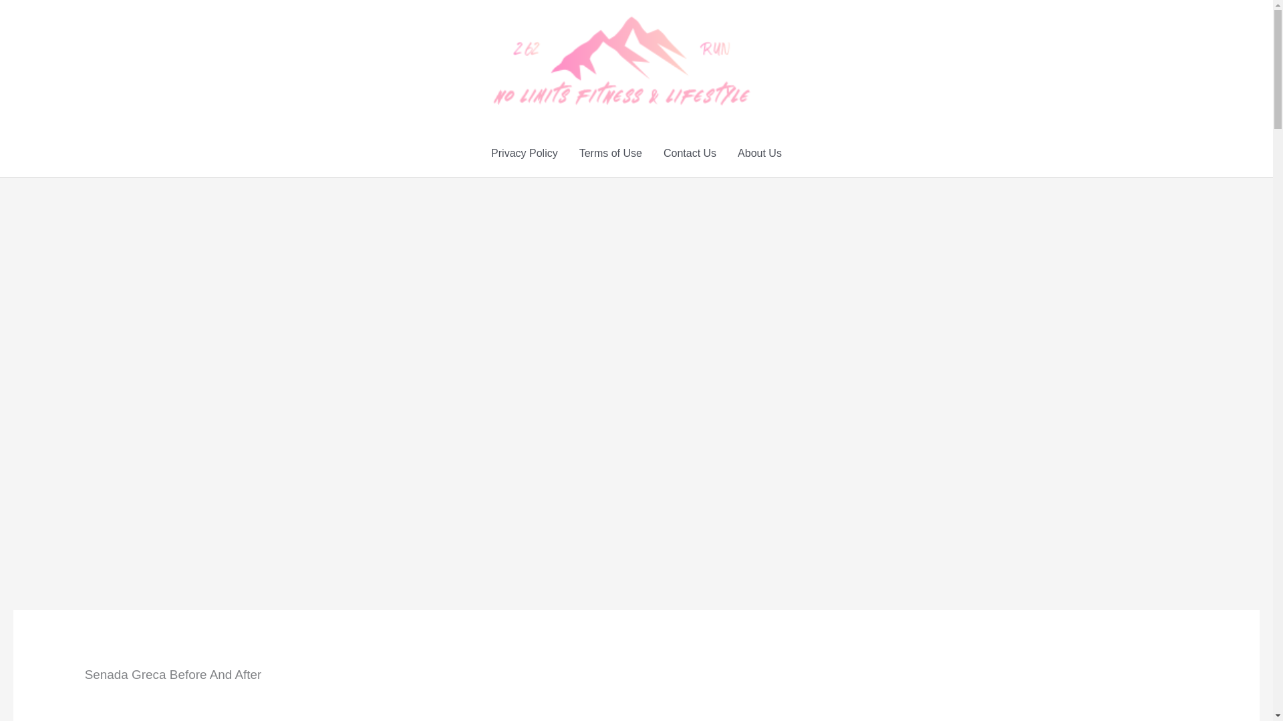 This screenshot has height=721, width=1283. Describe the element at coordinates (524, 154) in the screenshot. I see `Privacy Policy` at that location.